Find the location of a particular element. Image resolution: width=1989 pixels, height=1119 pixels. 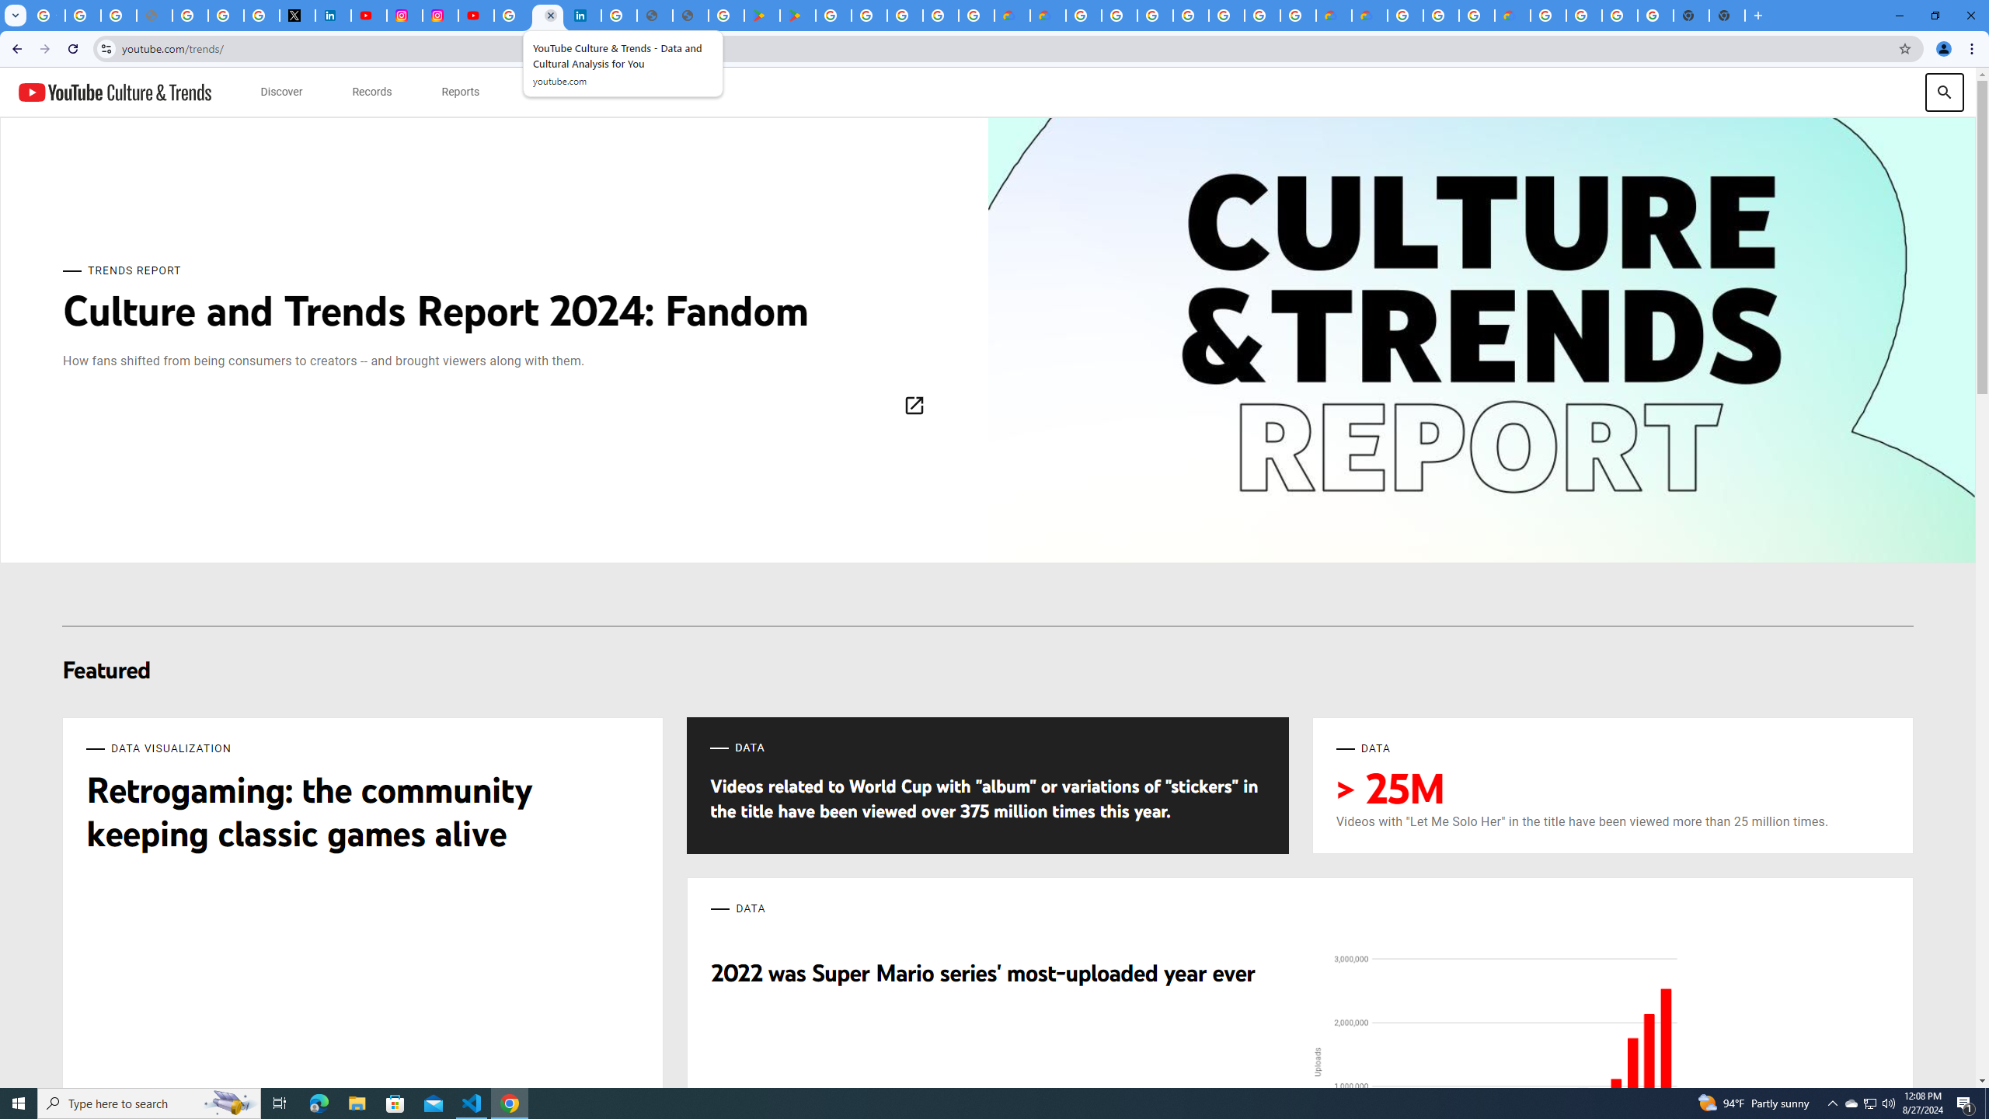

Browse Chrome as a guest - Computer - Google Chrome Help is located at coordinates (1440, 16).